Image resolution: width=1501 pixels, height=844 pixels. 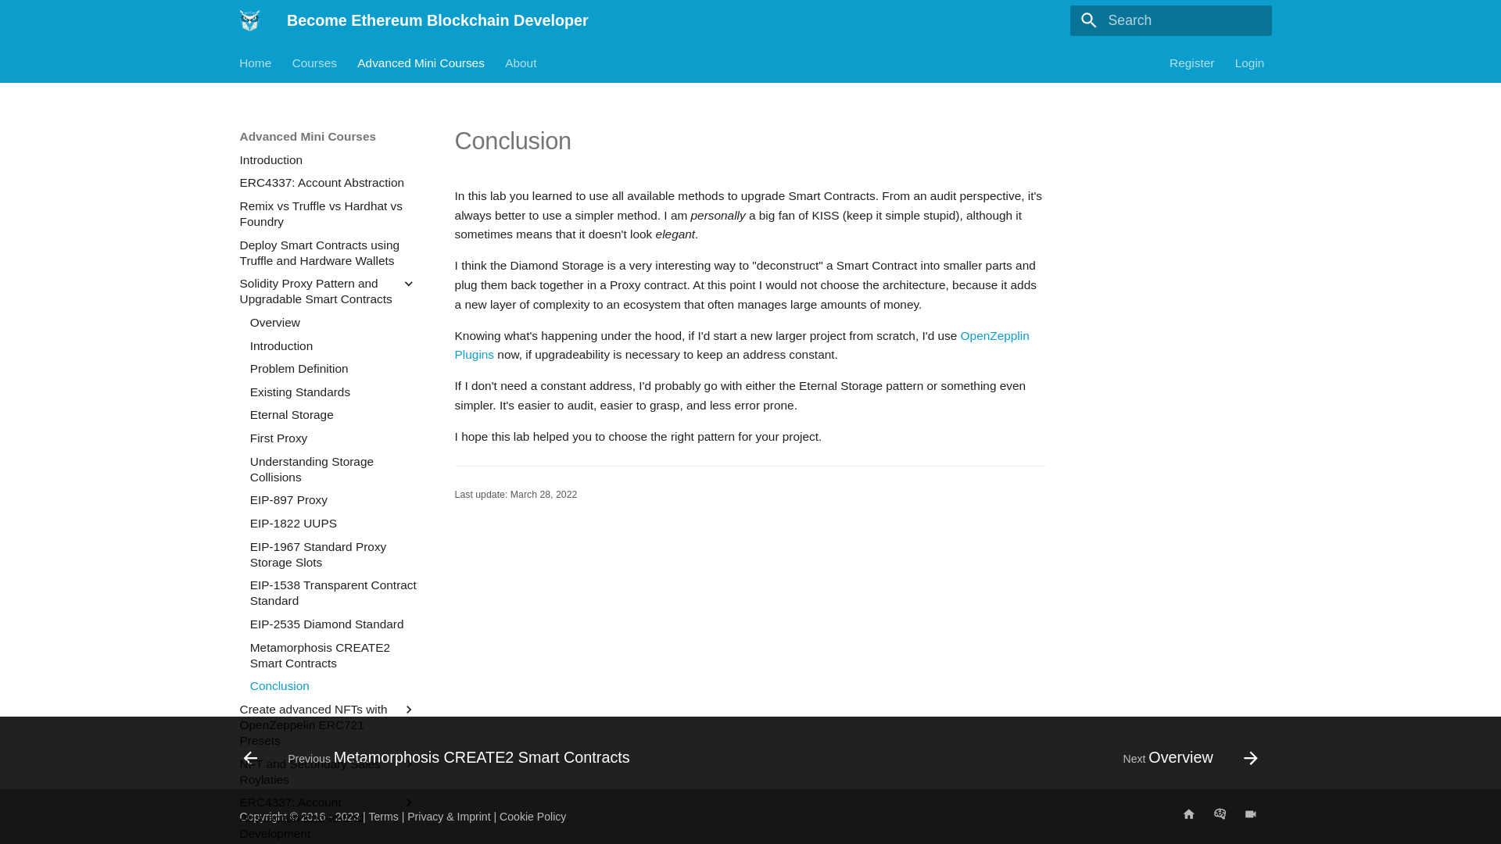 I want to click on Register, so click(x=1191, y=63).